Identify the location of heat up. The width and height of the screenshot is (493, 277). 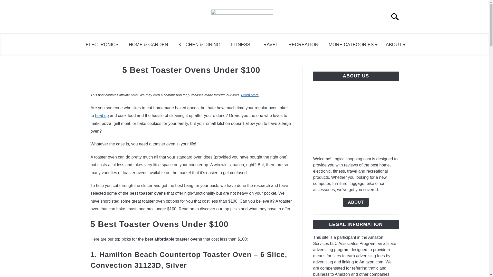
(102, 115).